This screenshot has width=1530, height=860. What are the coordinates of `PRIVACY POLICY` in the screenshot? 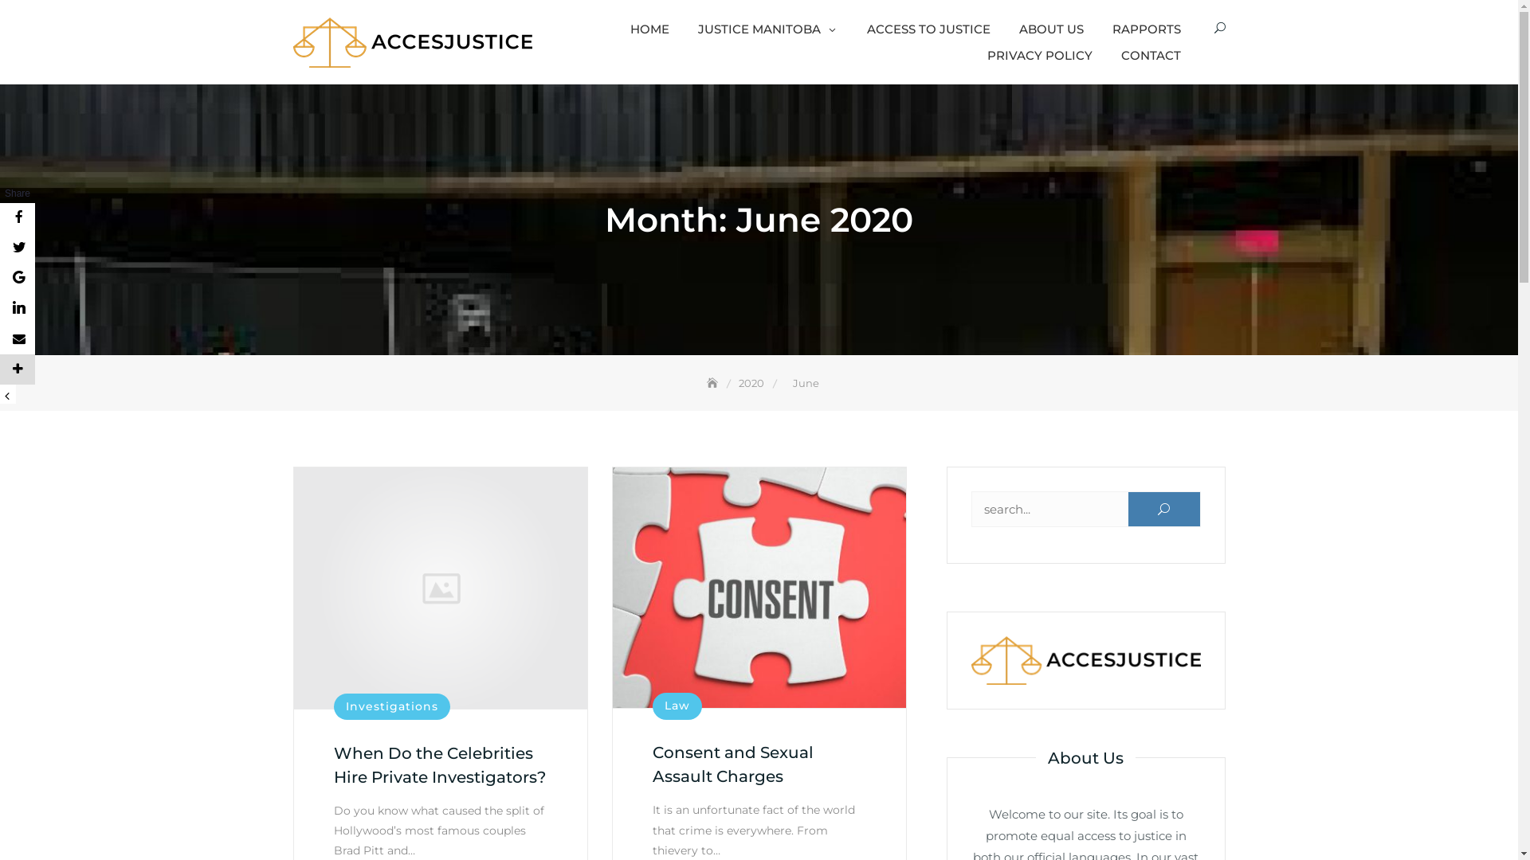 It's located at (1039, 56).